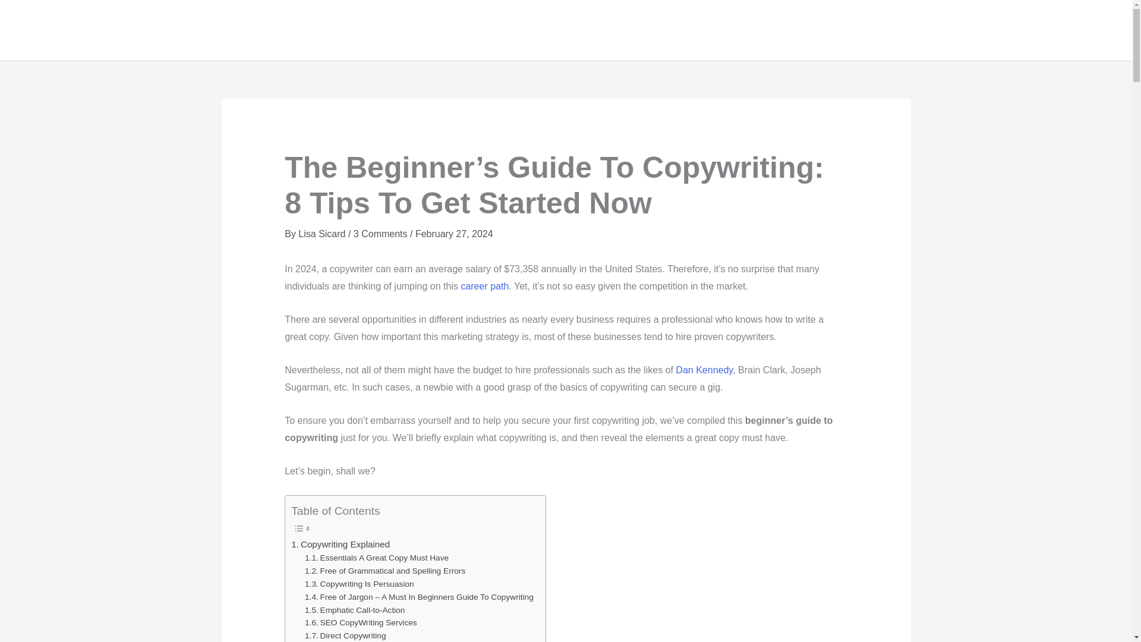 This screenshot has width=1141, height=642. What do you see at coordinates (889, 30) in the screenshot?
I see `SM Services` at bounding box center [889, 30].